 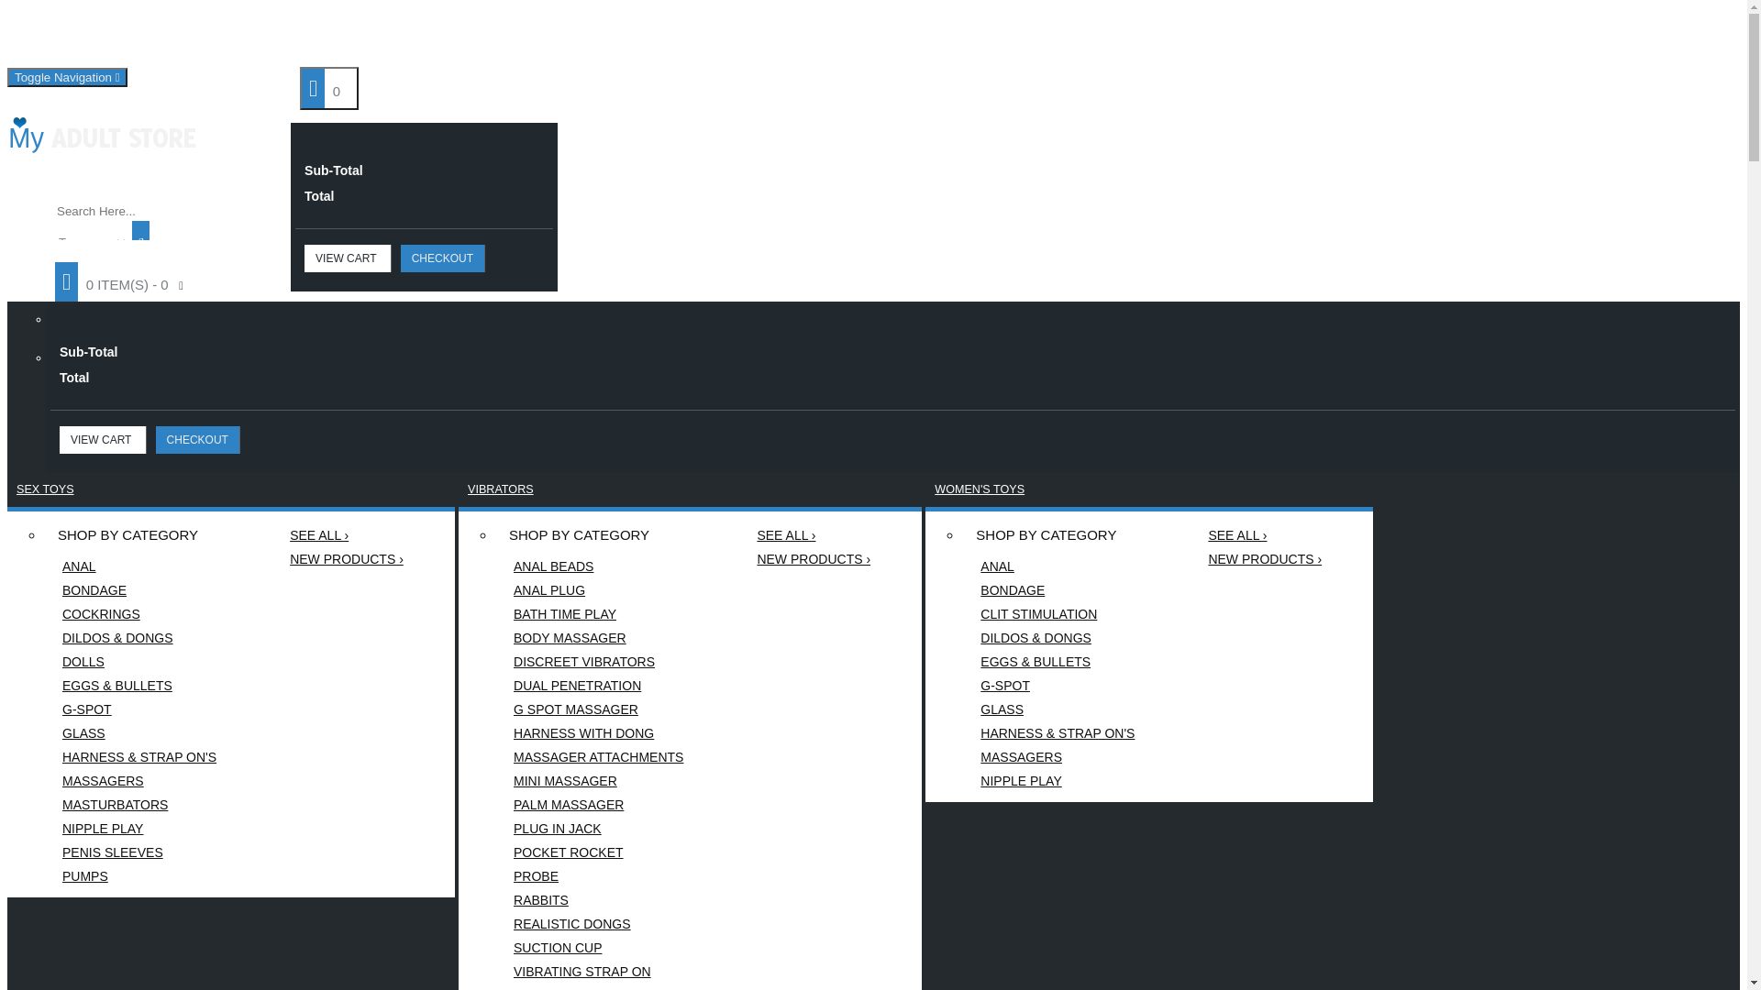 What do you see at coordinates (249, 253) in the screenshot?
I see `Advanced Search` at bounding box center [249, 253].